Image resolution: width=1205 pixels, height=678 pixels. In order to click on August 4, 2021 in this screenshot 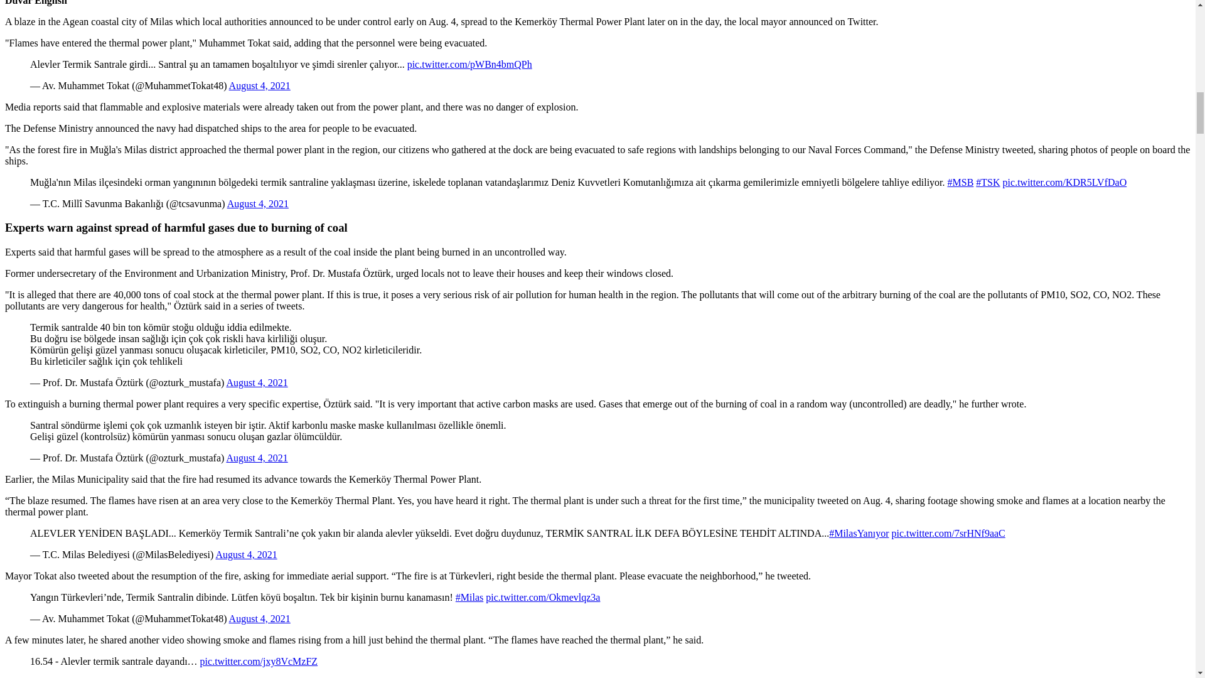, I will do `click(259, 618)`.